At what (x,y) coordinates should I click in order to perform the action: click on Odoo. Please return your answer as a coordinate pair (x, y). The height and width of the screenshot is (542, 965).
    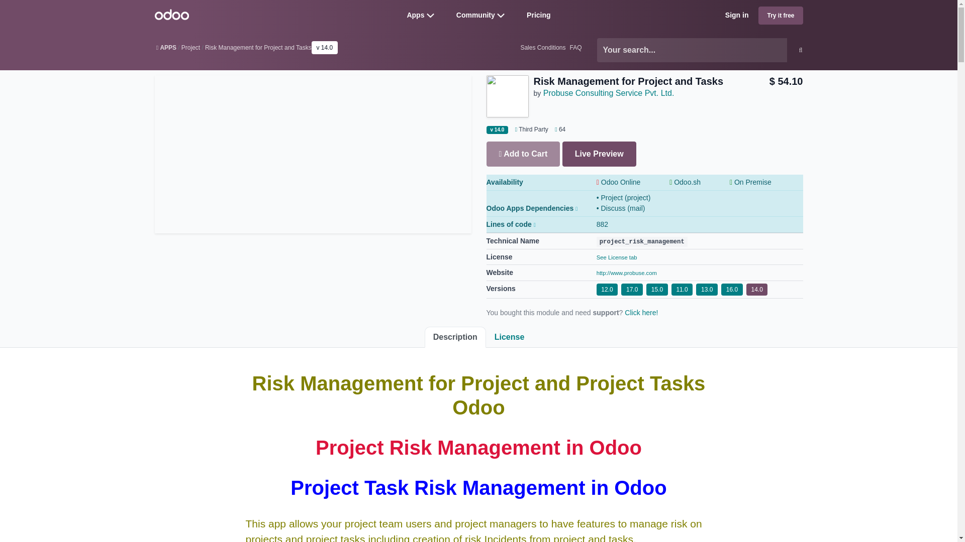
    Looking at the image, I should click on (172, 14).